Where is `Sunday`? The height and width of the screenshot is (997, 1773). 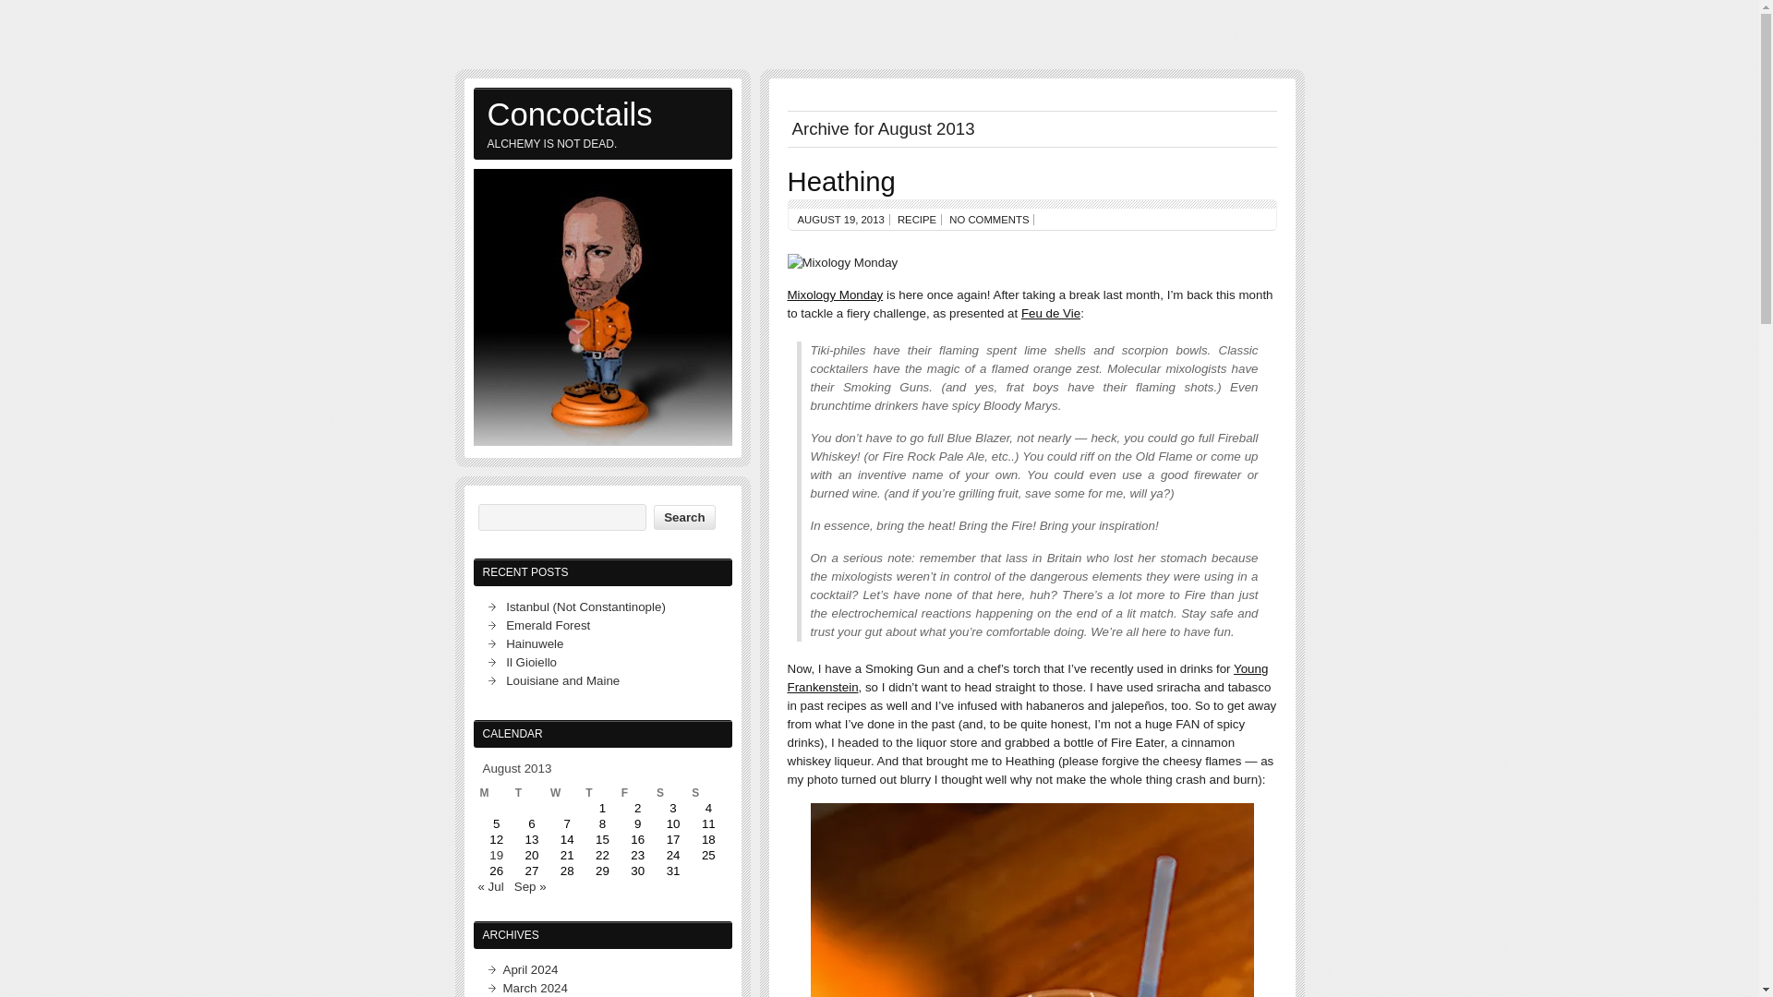 Sunday is located at coordinates (707, 793).